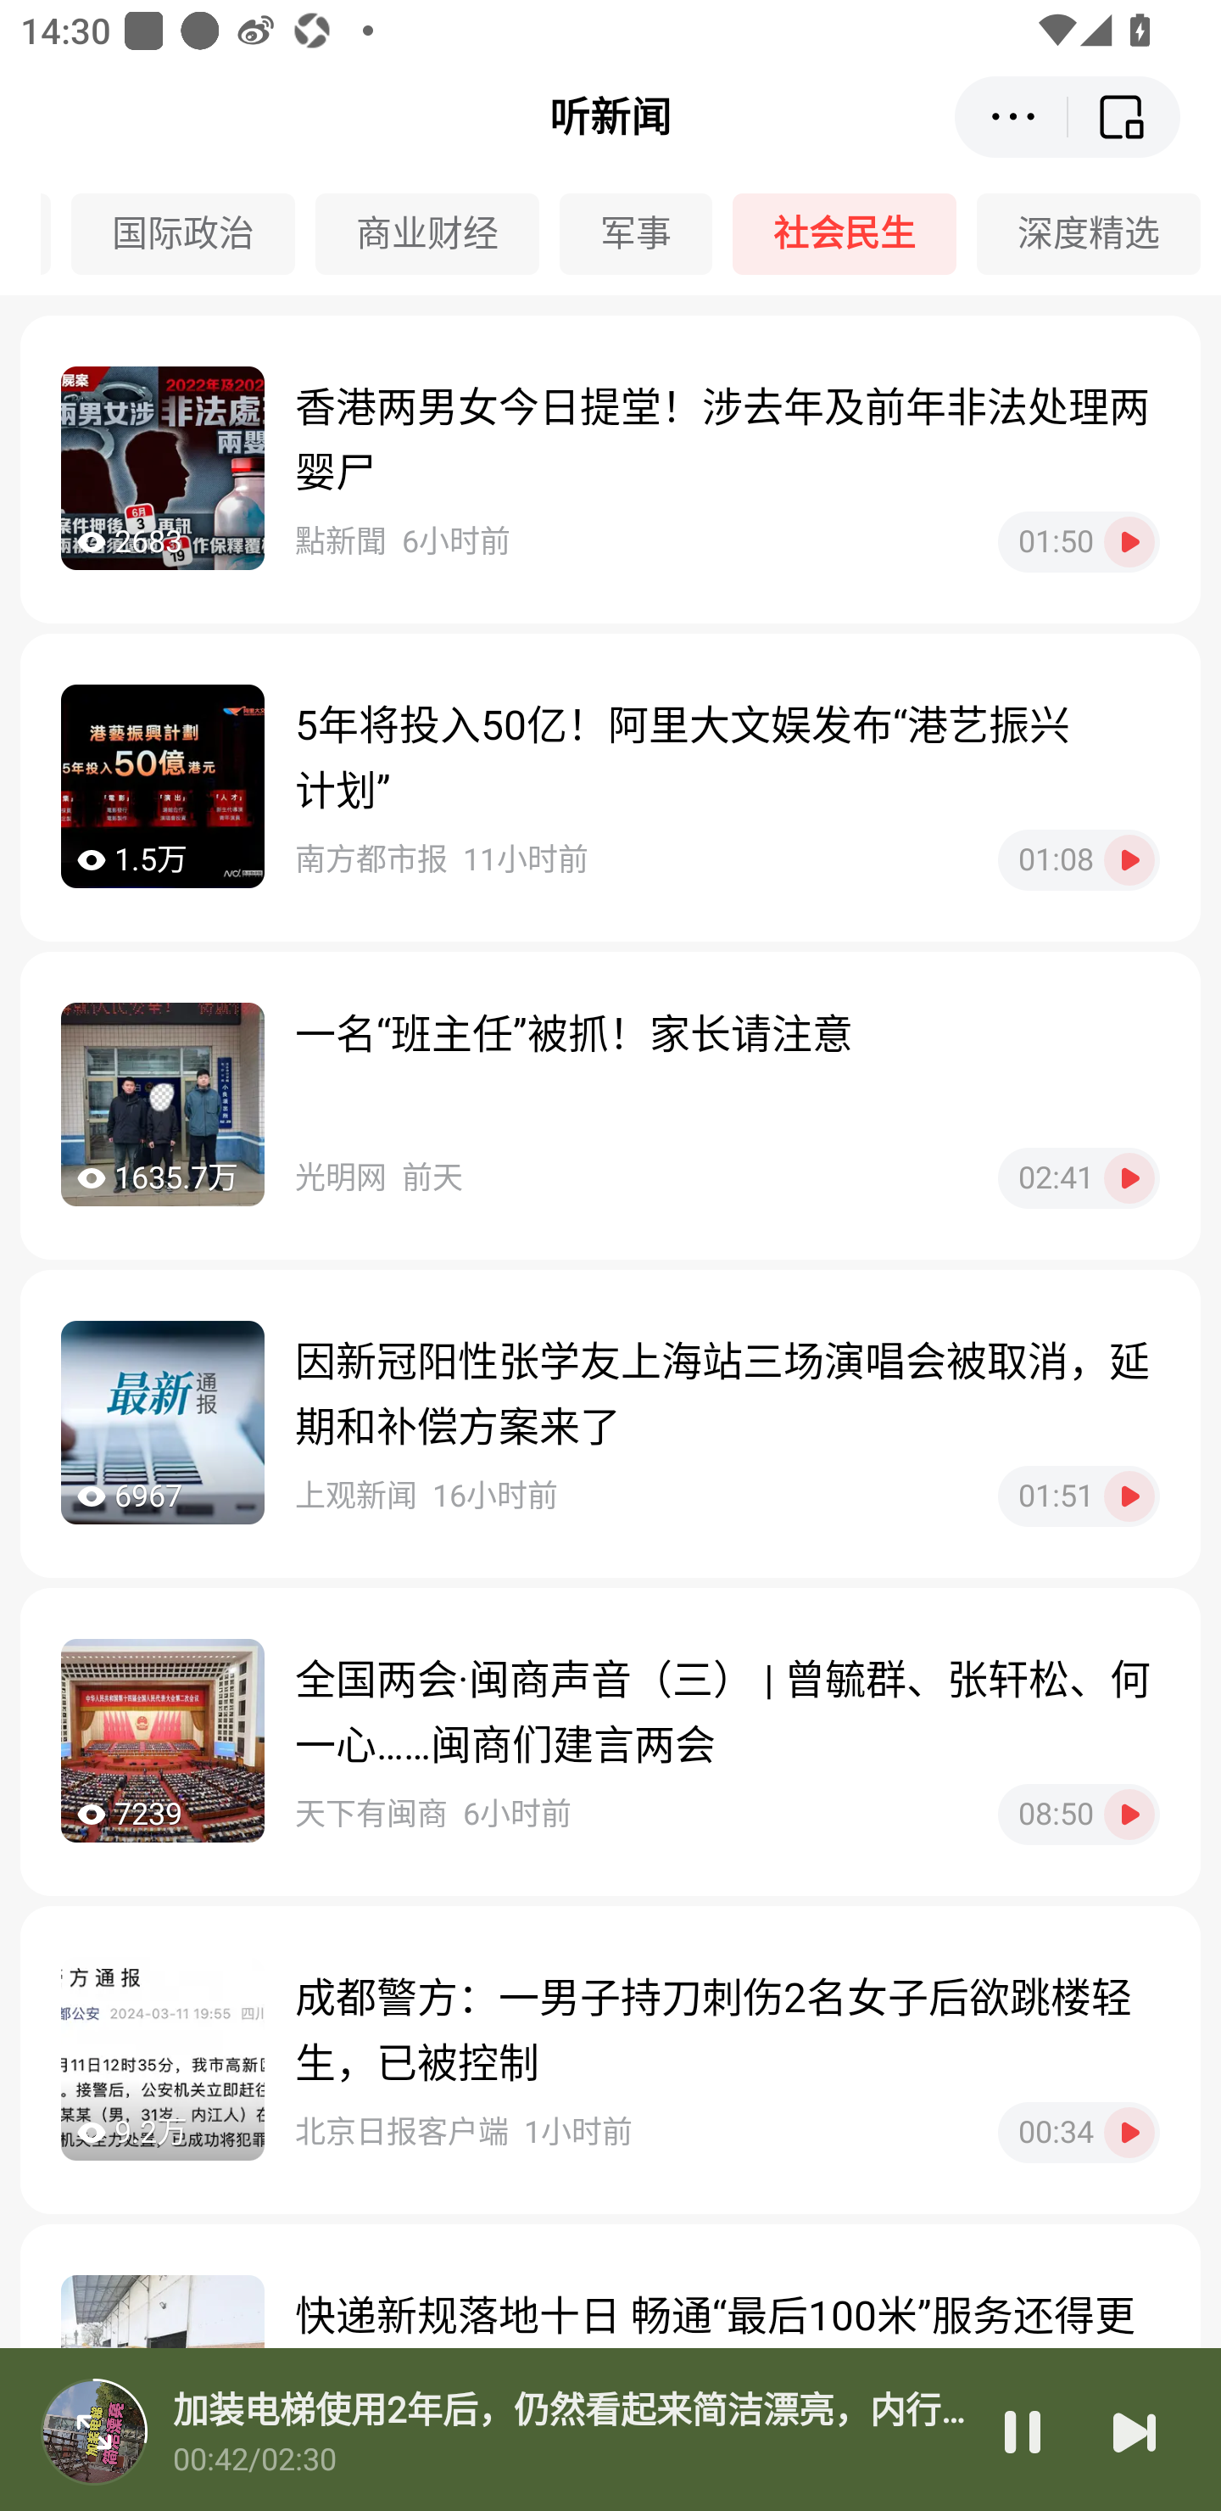  What do you see at coordinates (1079, 1177) in the screenshot?
I see `02:41` at bounding box center [1079, 1177].